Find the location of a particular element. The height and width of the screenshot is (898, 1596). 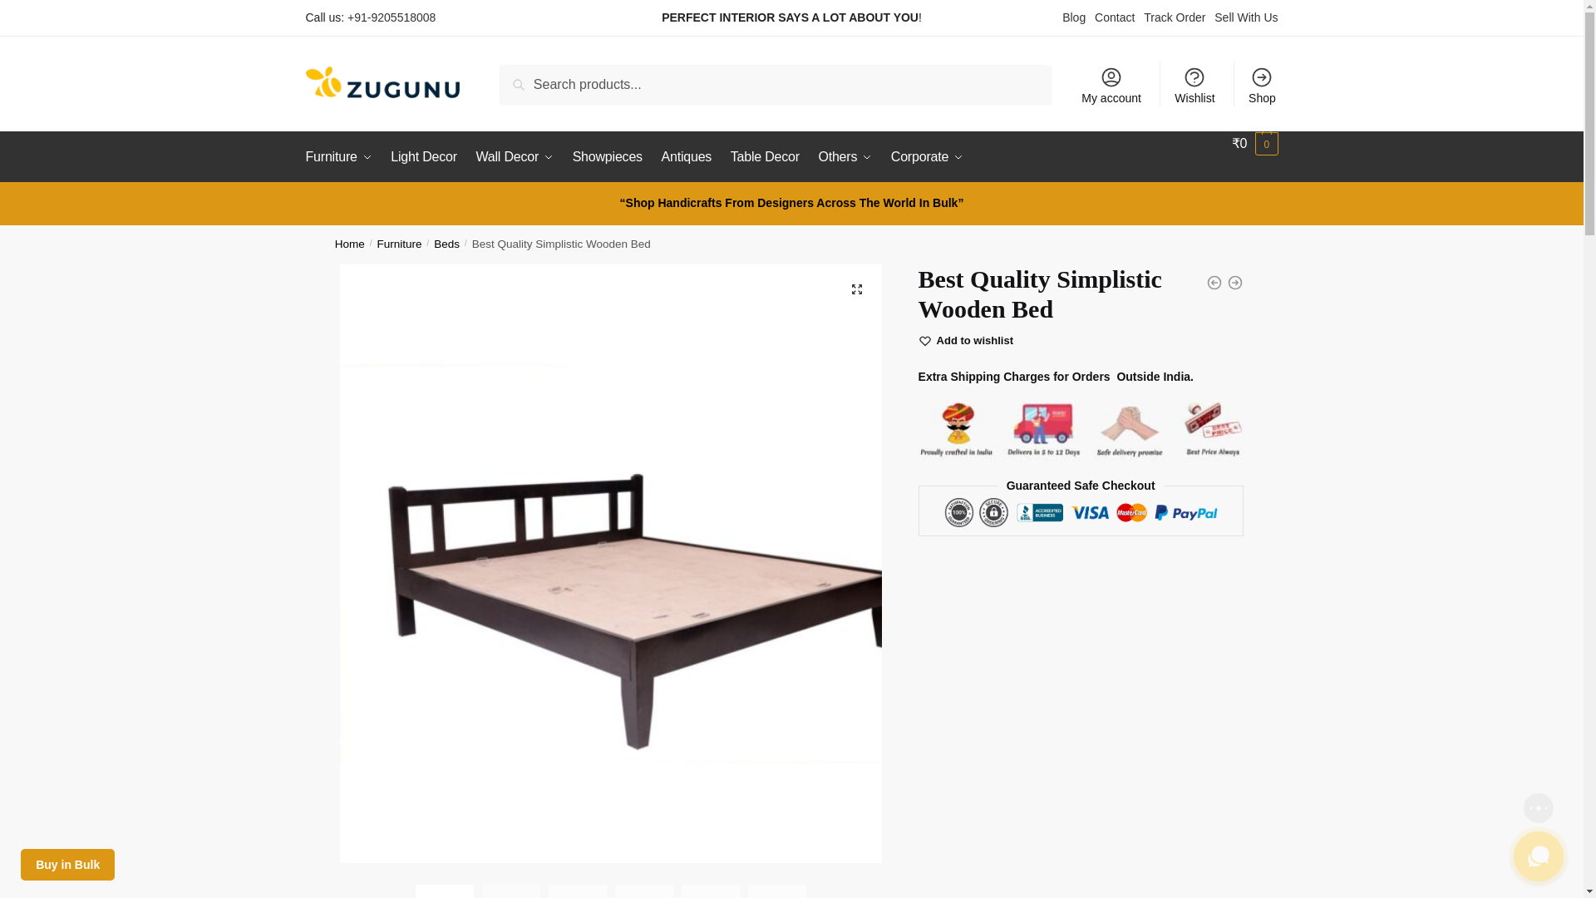

Track Order is located at coordinates (1174, 17).